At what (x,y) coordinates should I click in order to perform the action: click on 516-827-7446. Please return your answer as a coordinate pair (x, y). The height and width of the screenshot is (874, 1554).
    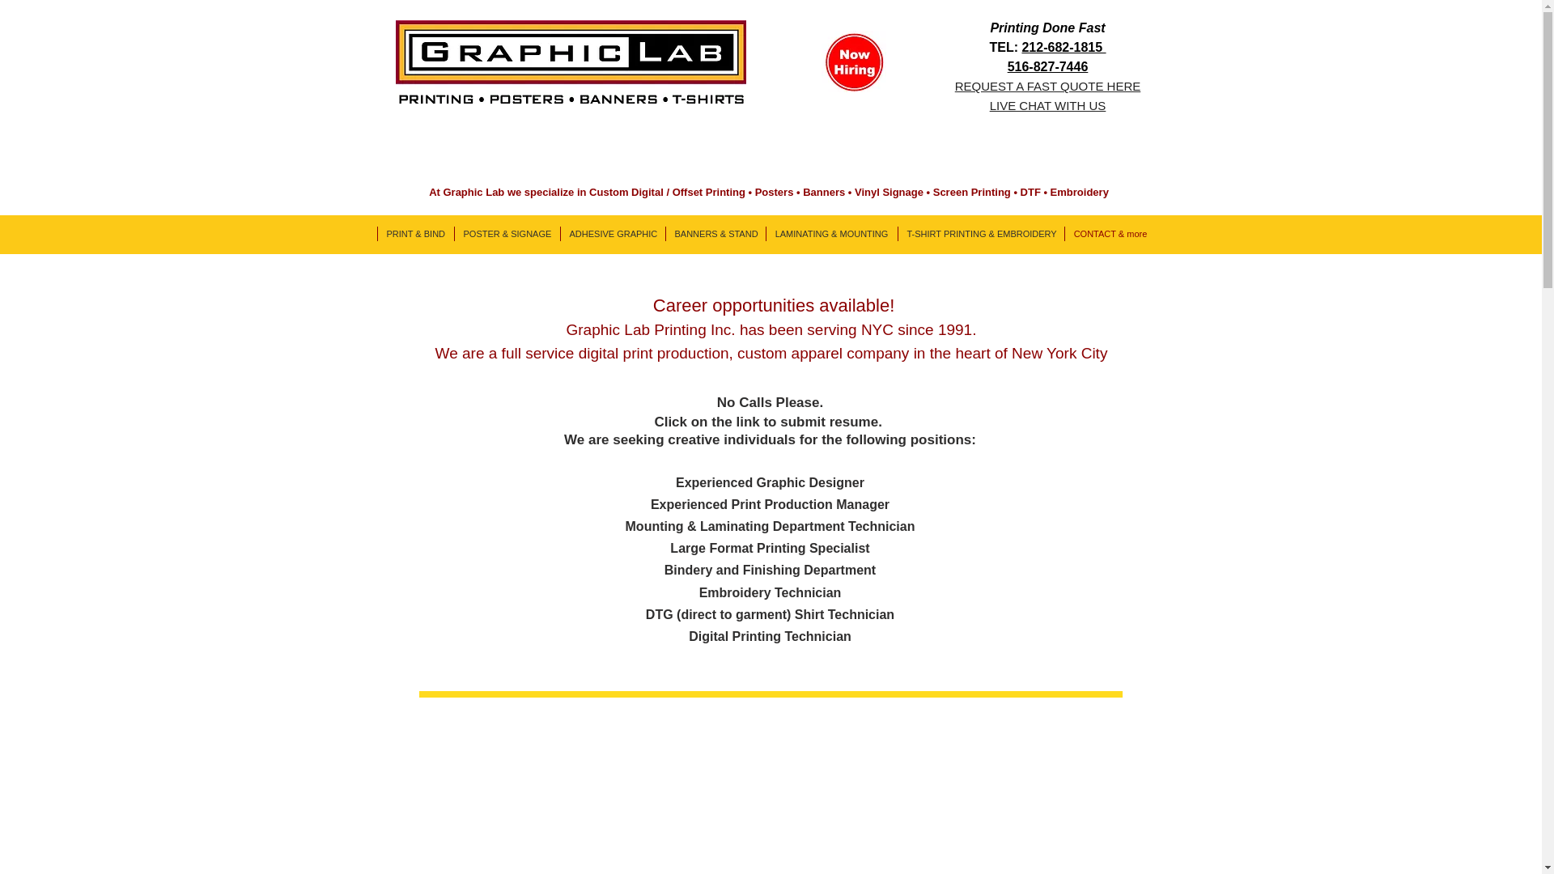
    Looking at the image, I should click on (1047, 66).